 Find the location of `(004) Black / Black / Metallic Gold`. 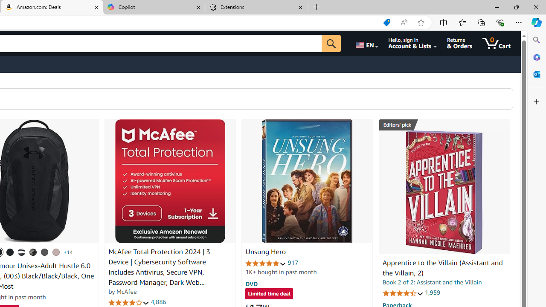

(004) Black / Black / Metallic Gold is located at coordinates (33, 252).